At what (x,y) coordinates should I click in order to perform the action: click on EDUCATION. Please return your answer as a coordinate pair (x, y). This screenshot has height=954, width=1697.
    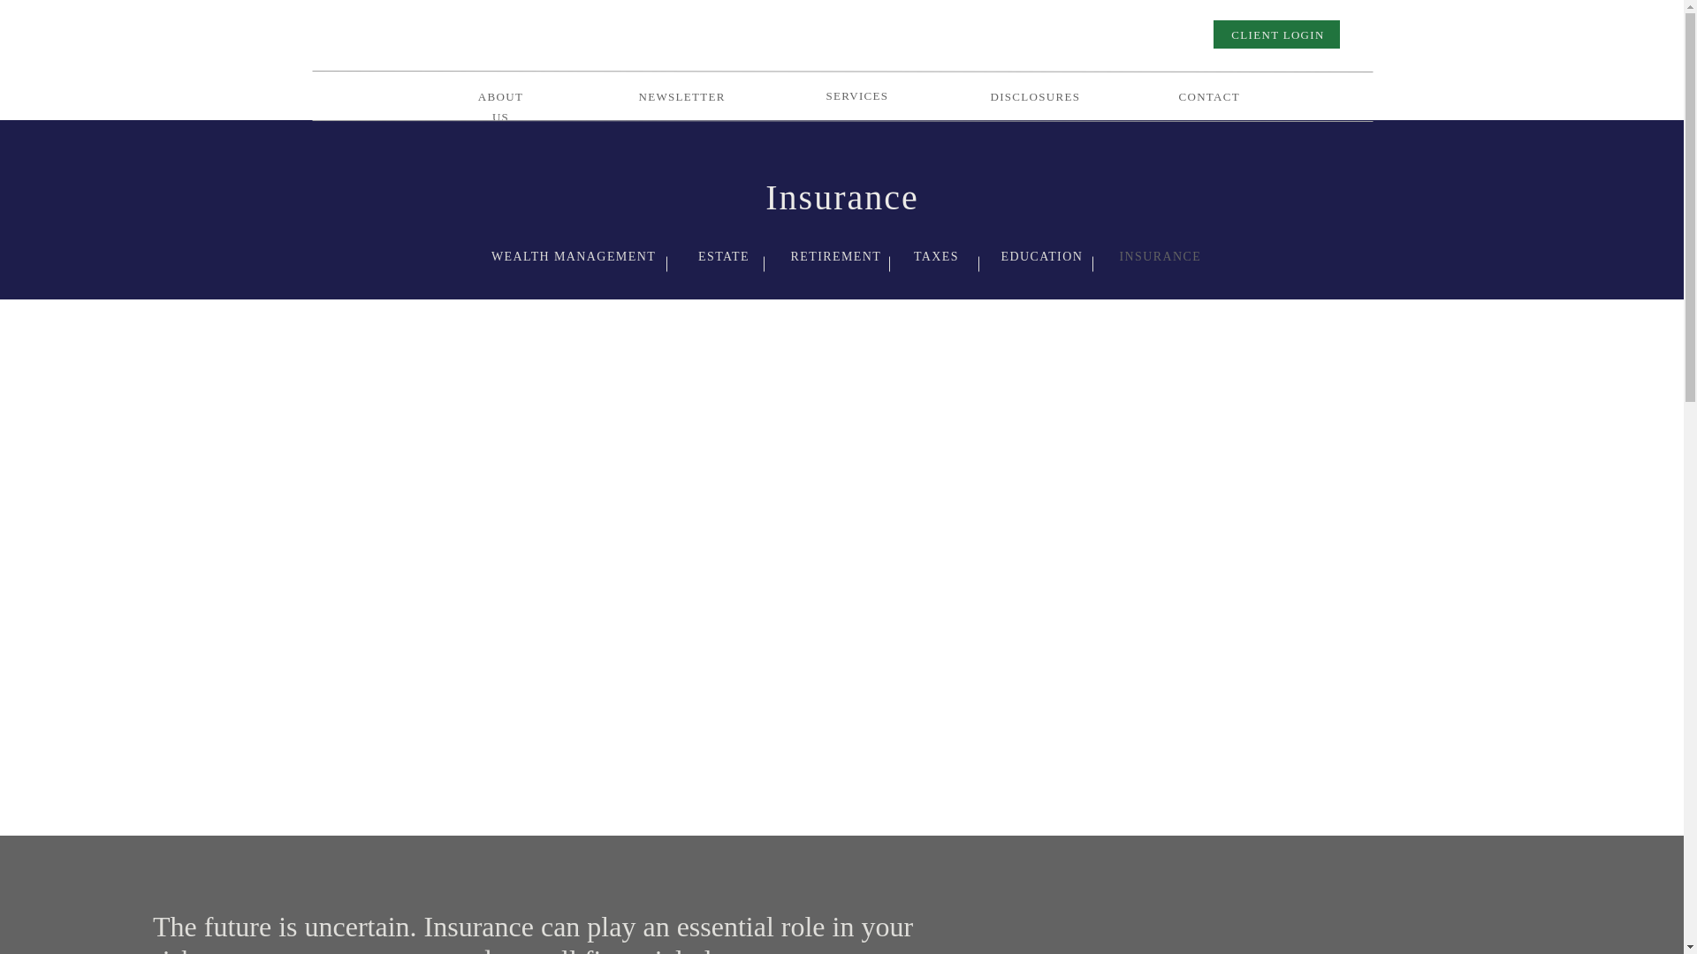
    Looking at the image, I should click on (1041, 253).